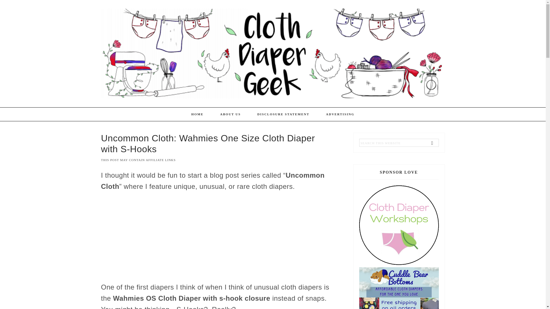  What do you see at coordinates (340, 114) in the screenshot?
I see `ADVERTISING` at bounding box center [340, 114].